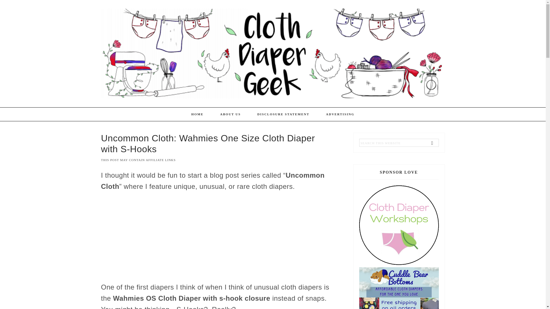  What do you see at coordinates (340, 114) in the screenshot?
I see `ADVERTISING` at bounding box center [340, 114].